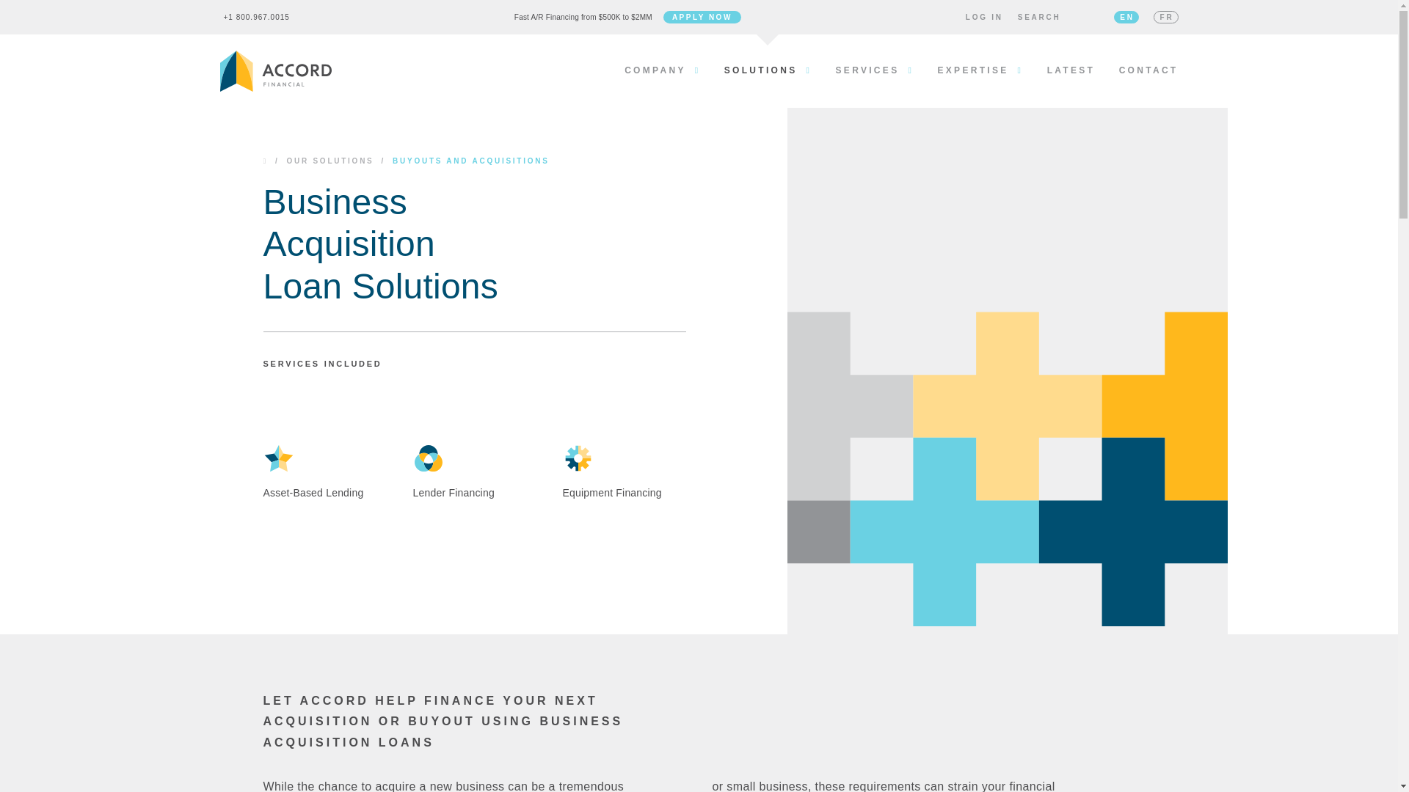 The width and height of the screenshot is (1409, 792). Describe the element at coordinates (471, 161) in the screenshot. I see `Buyouts and Acquisitions` at that location.